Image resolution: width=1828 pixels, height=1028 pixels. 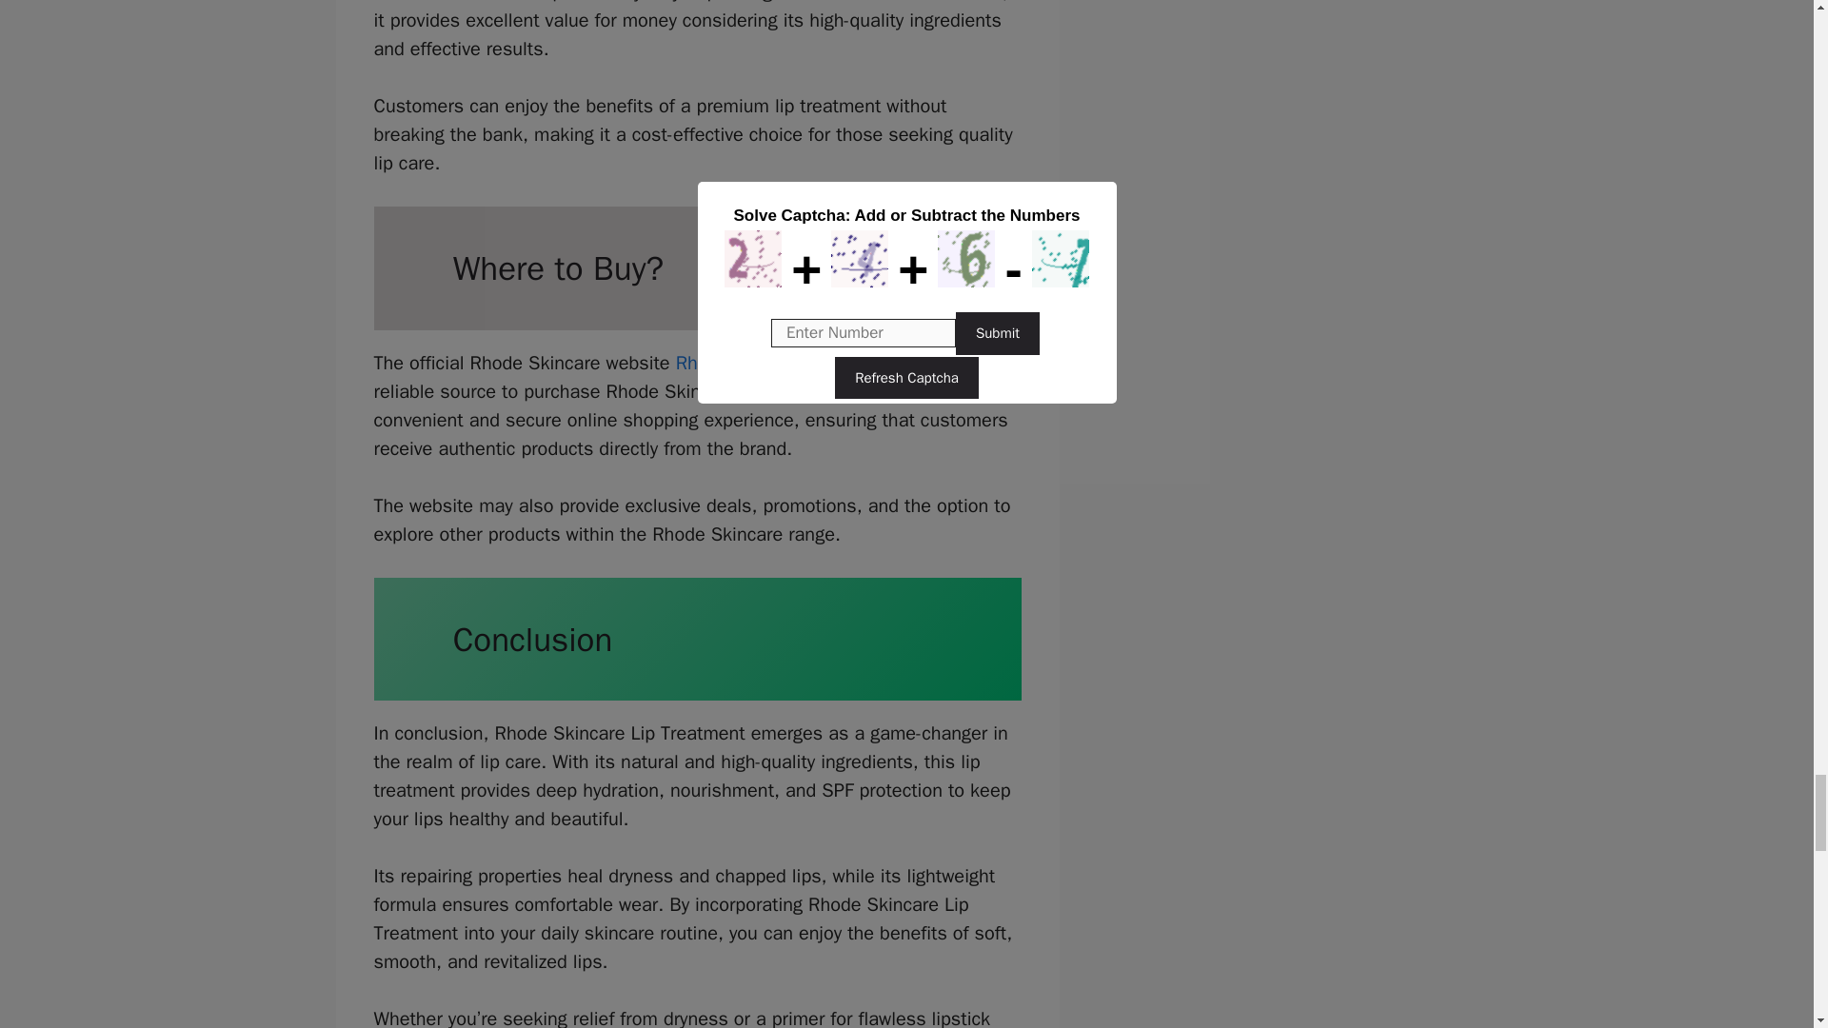 I want to click on Rhodeskin.com, so click(x=737, y=364).